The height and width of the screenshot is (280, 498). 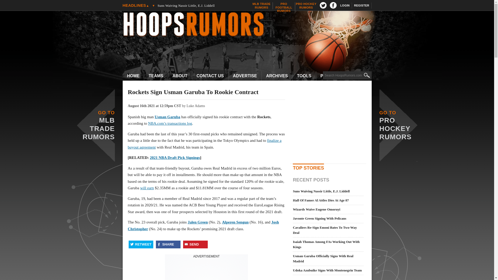 What do you see at coordinates (156, 76) in the screenshot?
I see `teams` at bounding box center [156, 76].